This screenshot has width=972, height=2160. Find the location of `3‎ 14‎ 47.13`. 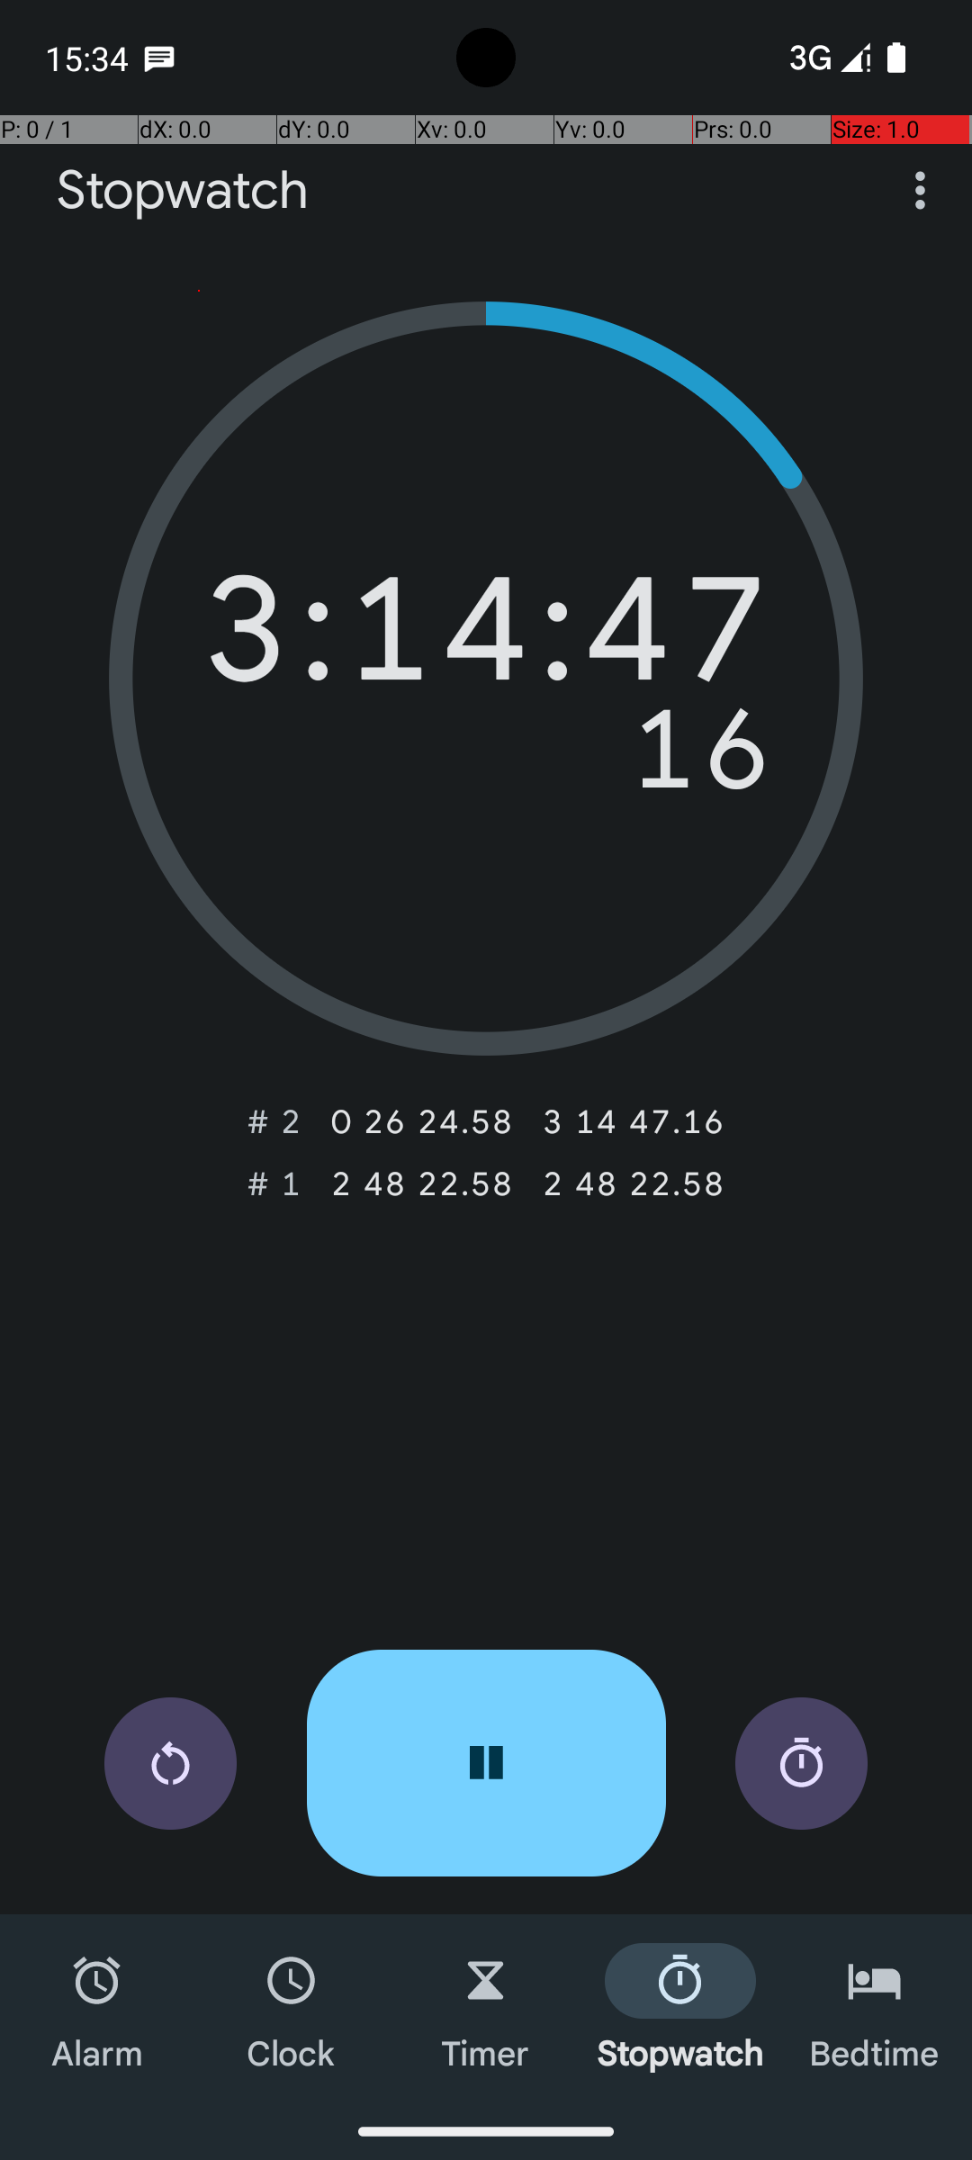

3‎ 14‎ 47.13 is located at coordinates (634, 1121).